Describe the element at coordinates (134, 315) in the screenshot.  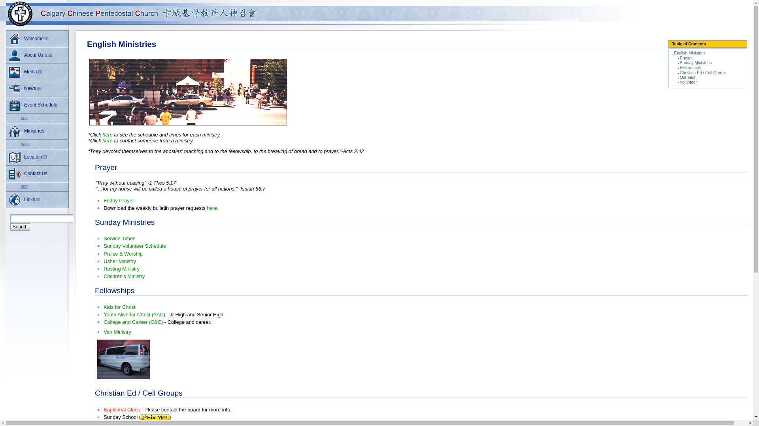
I see `Youth Alive for Christ (YAC)` at that location.